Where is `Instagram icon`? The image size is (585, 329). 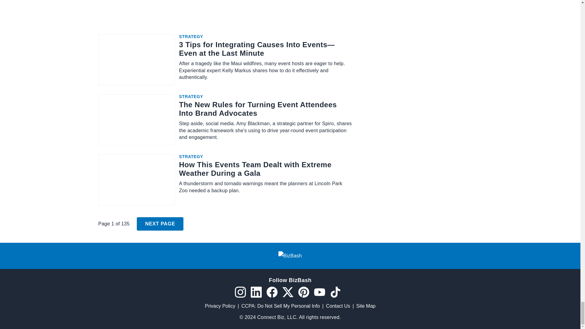 Instagram icon is located at coordinates (240, 292).